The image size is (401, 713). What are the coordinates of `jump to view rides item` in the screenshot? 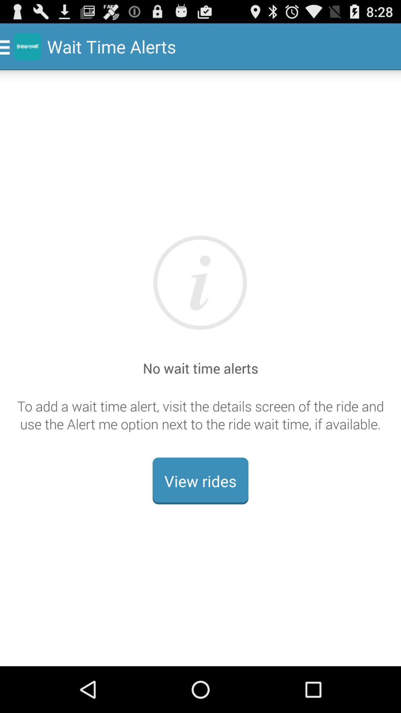 It's located at (200, 481).